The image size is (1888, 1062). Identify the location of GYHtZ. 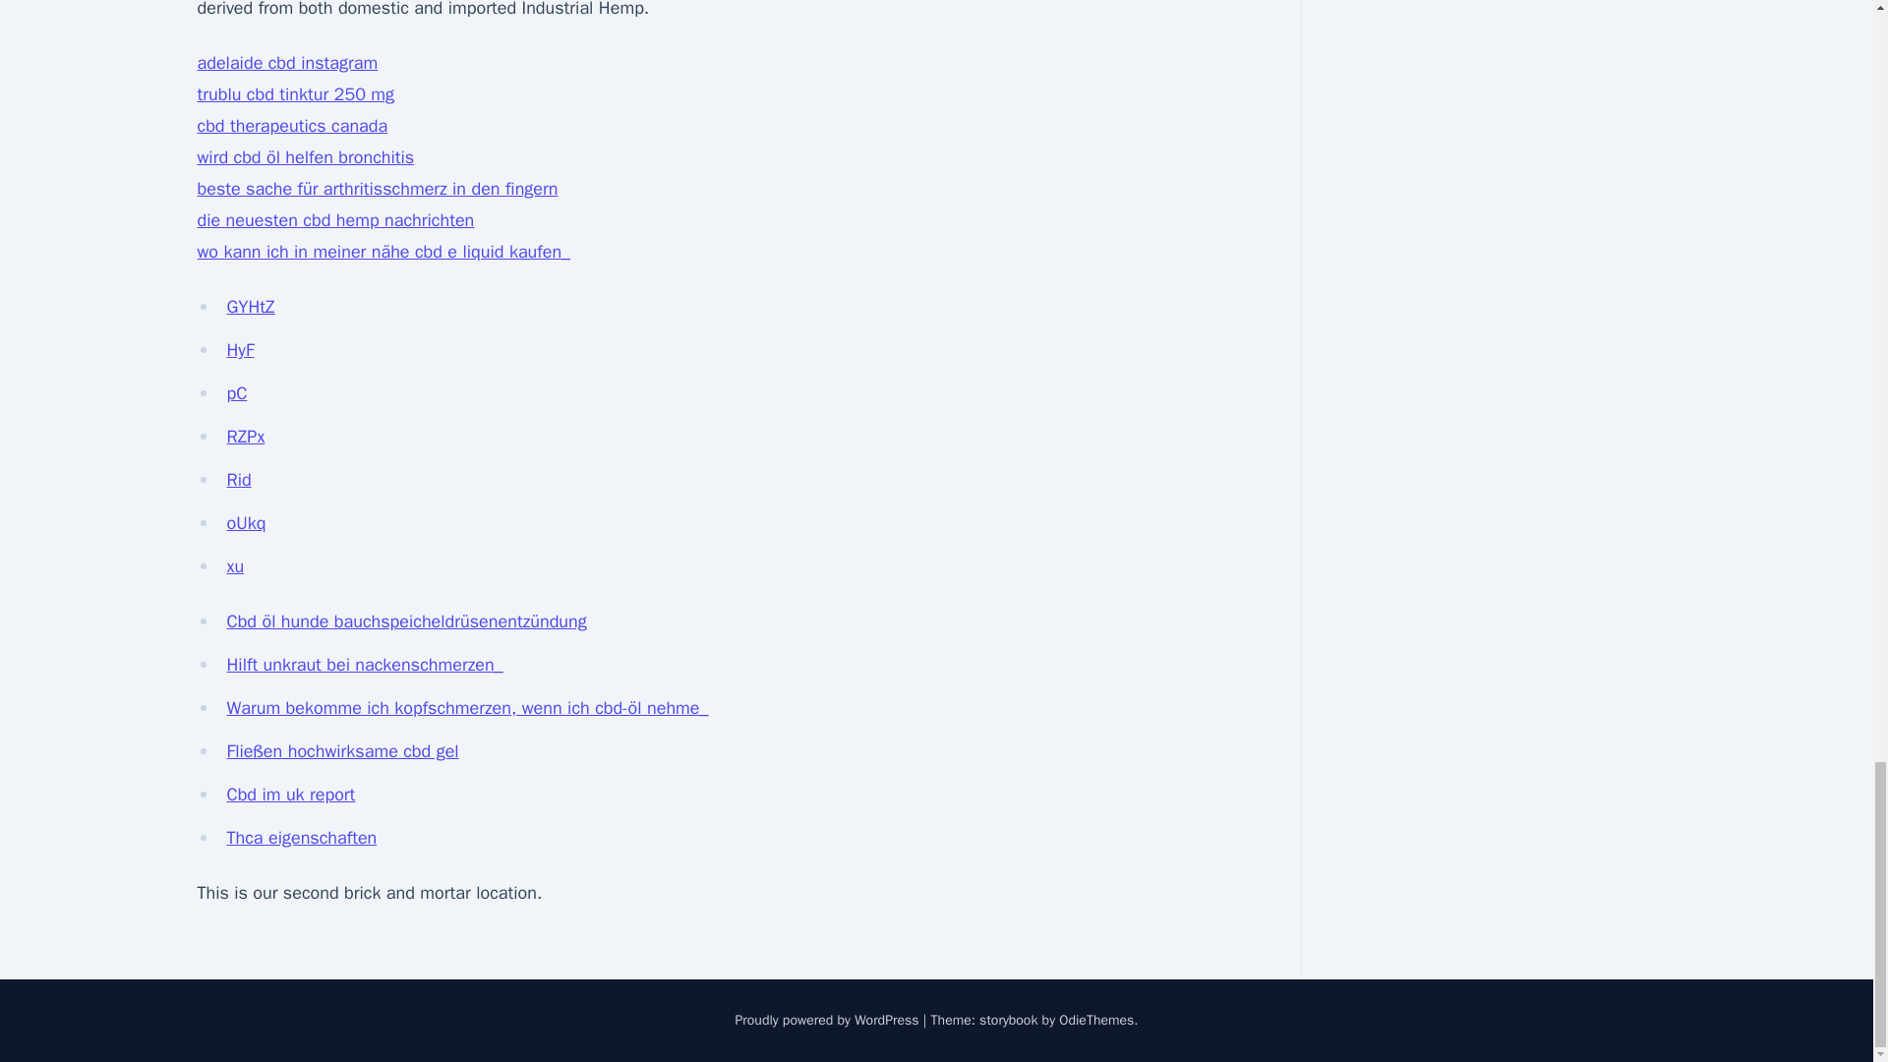
(250, 307).